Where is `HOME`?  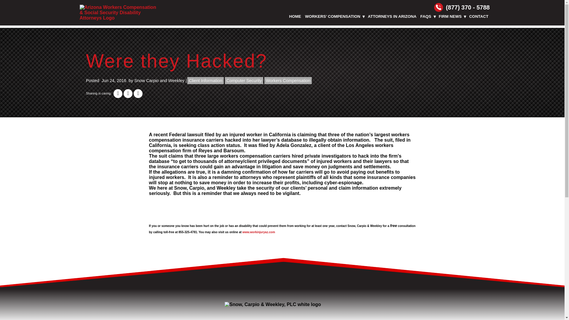 HOME is located at coordinates (295, 17).